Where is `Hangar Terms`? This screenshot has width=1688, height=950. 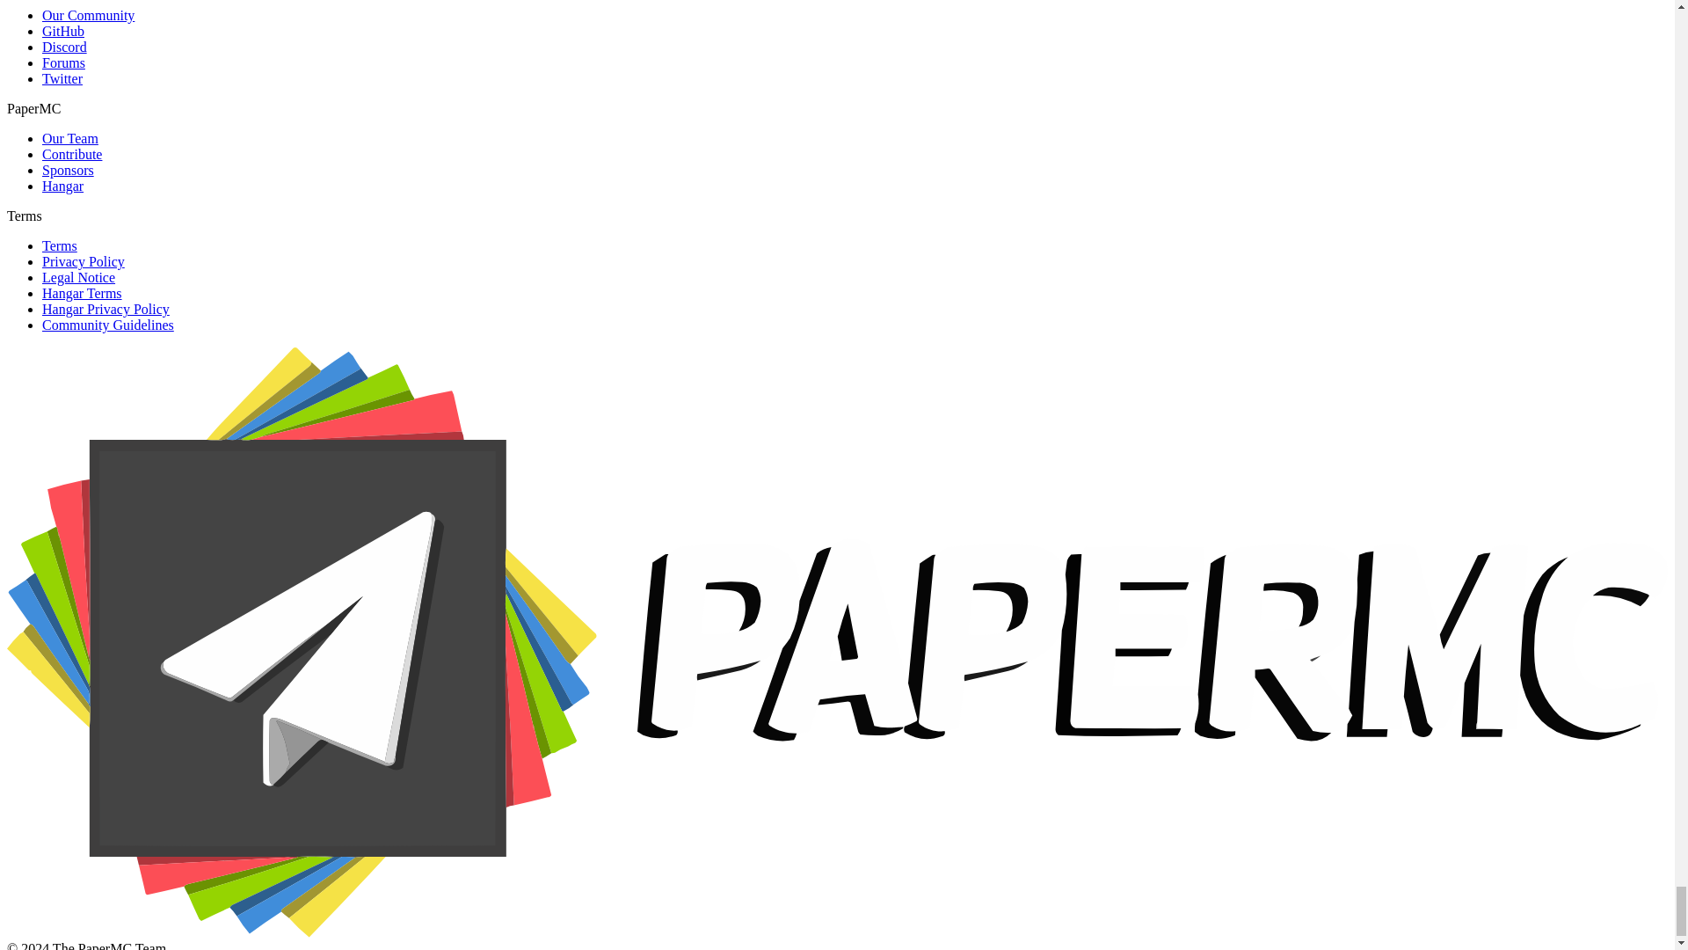 Hangar Terms is located at coordinates (82, 294).